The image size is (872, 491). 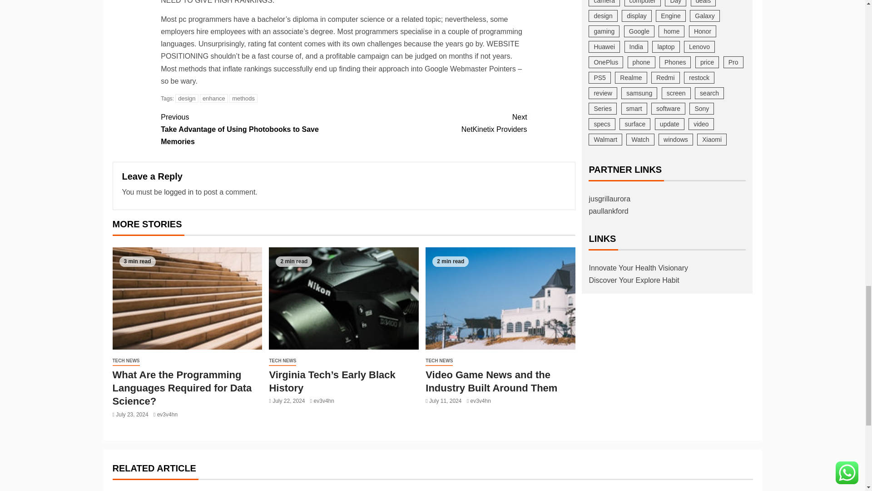 I want to click on design, so click(x=186, y=98).